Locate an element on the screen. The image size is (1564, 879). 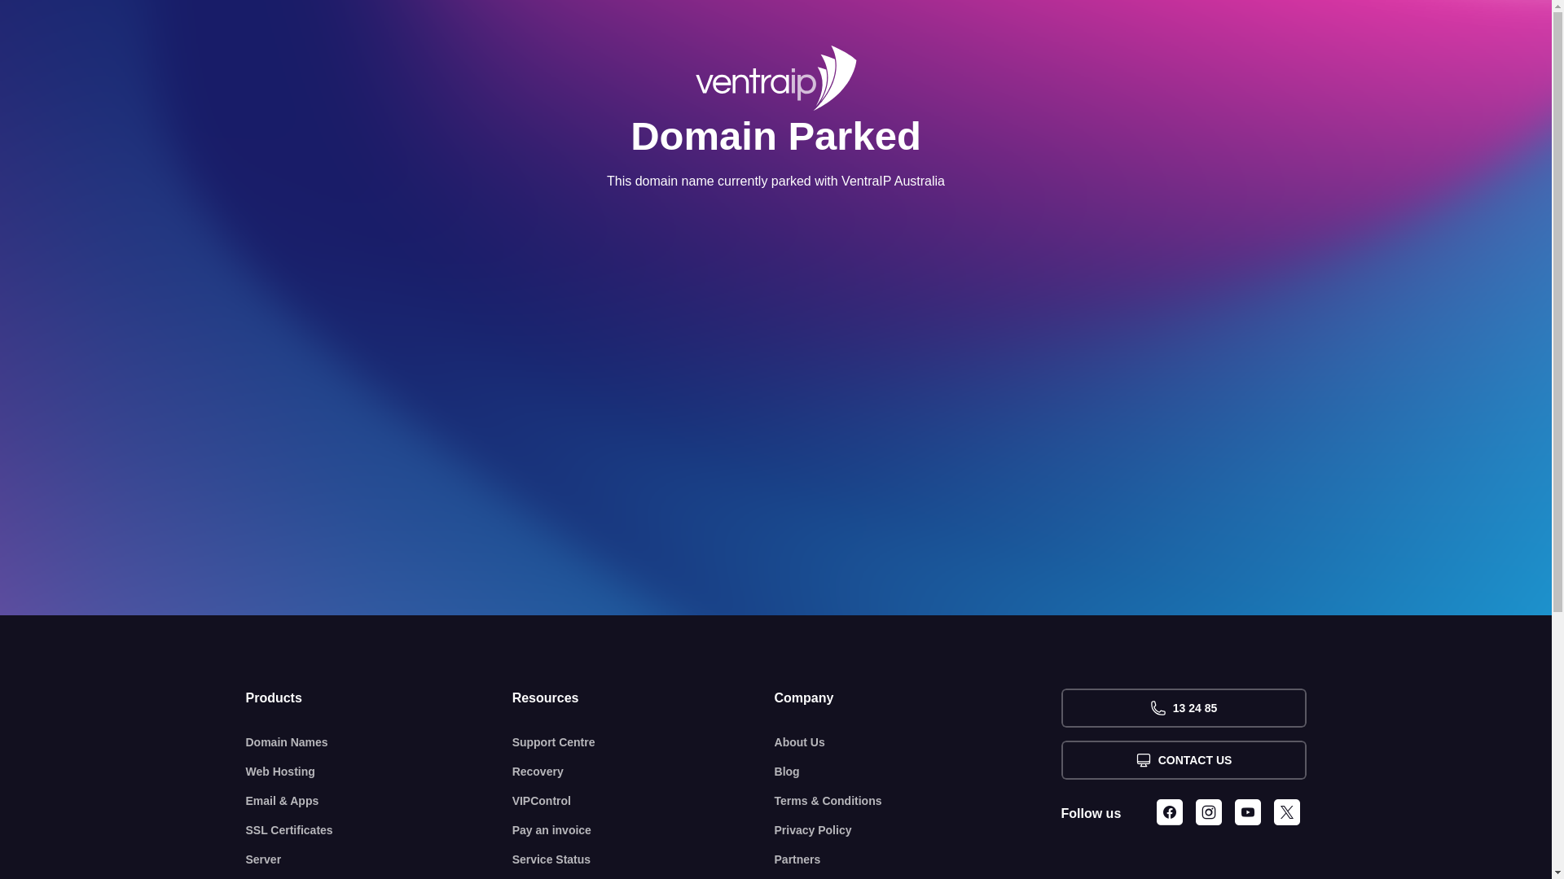
Email & Apps is located at coordinates (380, 801).